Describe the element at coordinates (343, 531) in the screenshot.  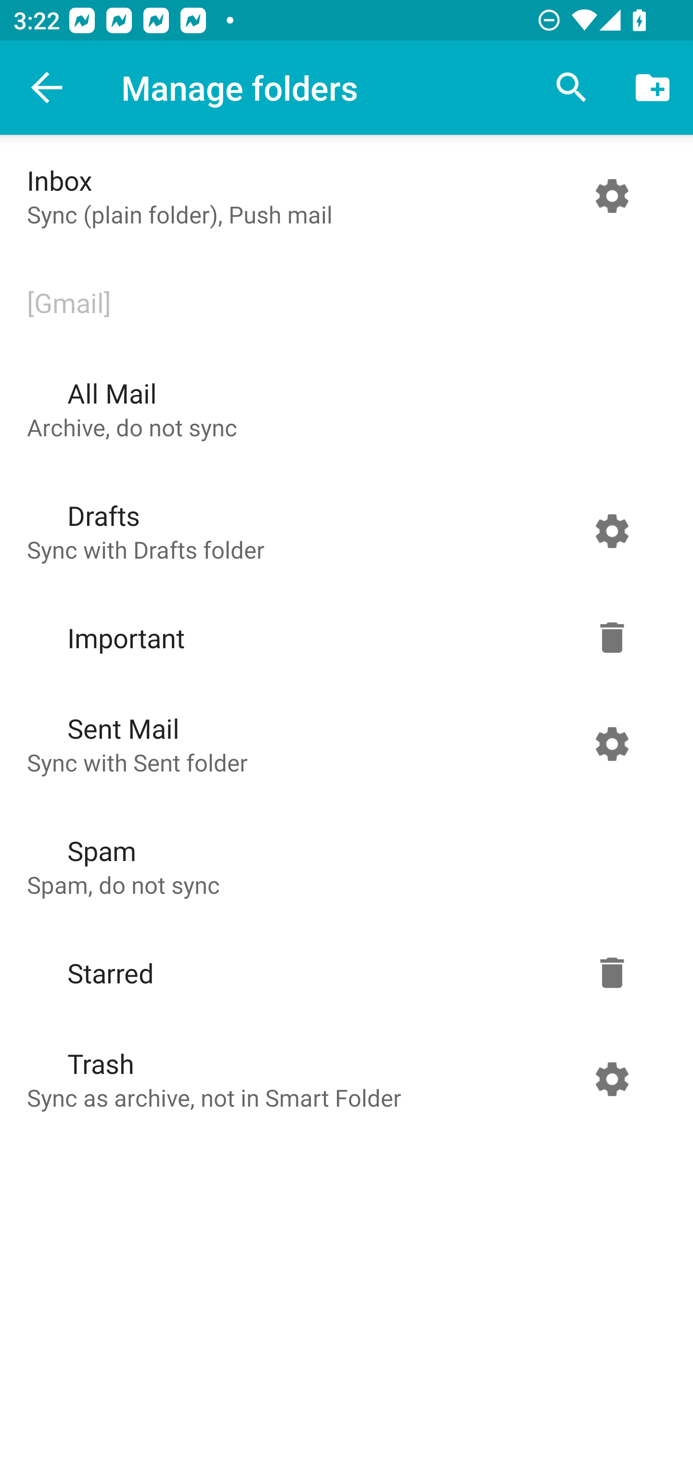
I see `Drafts Sync with Drafts folder Folder settings` at that location.